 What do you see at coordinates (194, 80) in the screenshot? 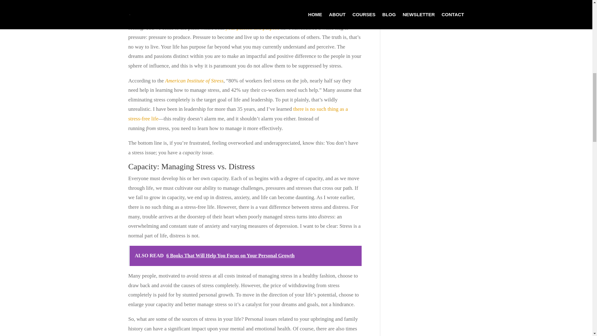
I see `American Institute of Stress` at bounding box center [194, 80].